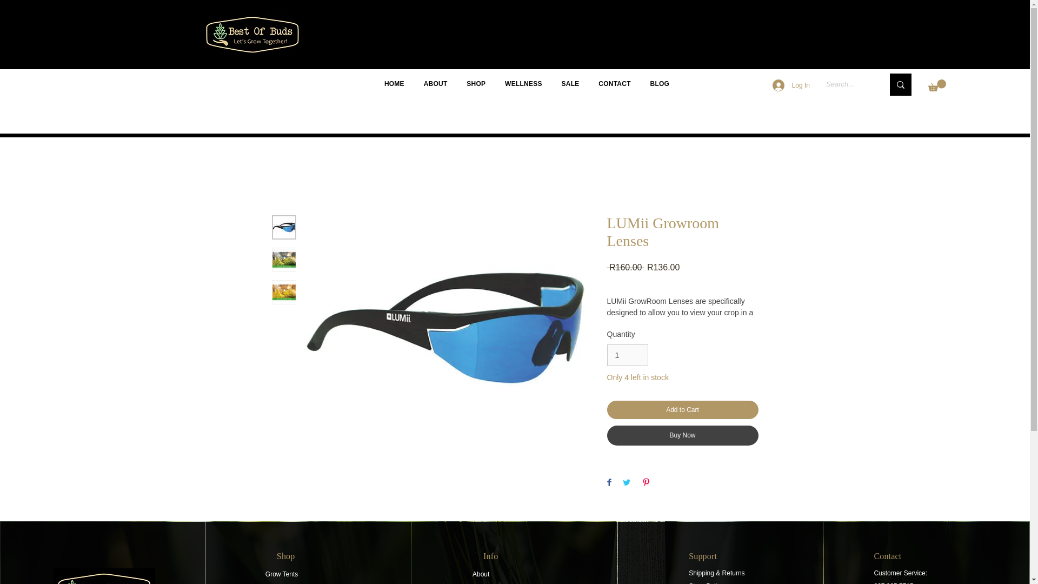 This screenshot has height=584, width=1038. Describe the element at coordinates (682, 436) in the screenshot. I see `Buy Now` at that location.